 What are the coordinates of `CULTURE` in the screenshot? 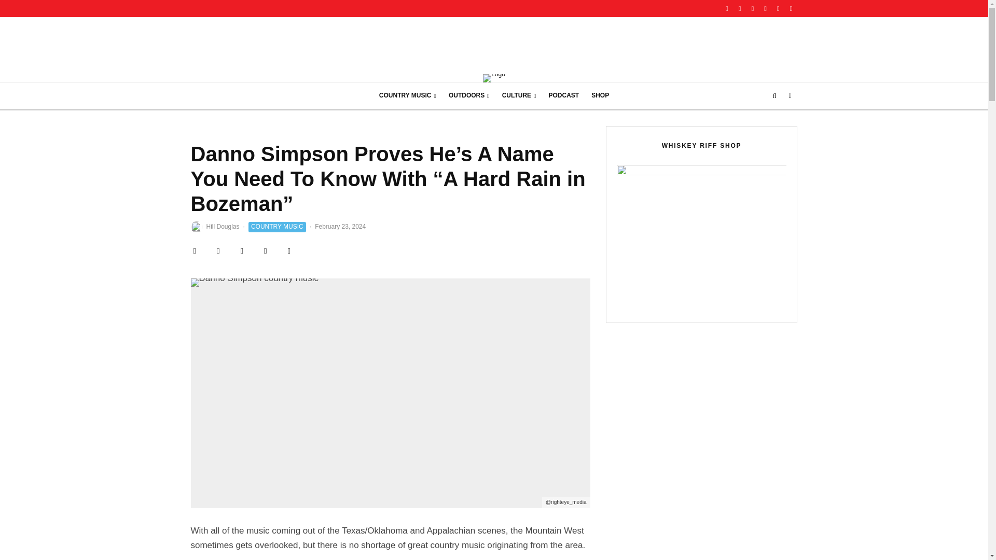 It's located at (519, 95).